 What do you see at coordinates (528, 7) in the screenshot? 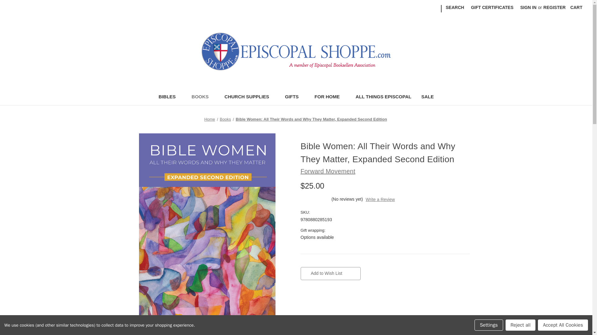
I see `SIGN IN` at bounding box center [528, 7].